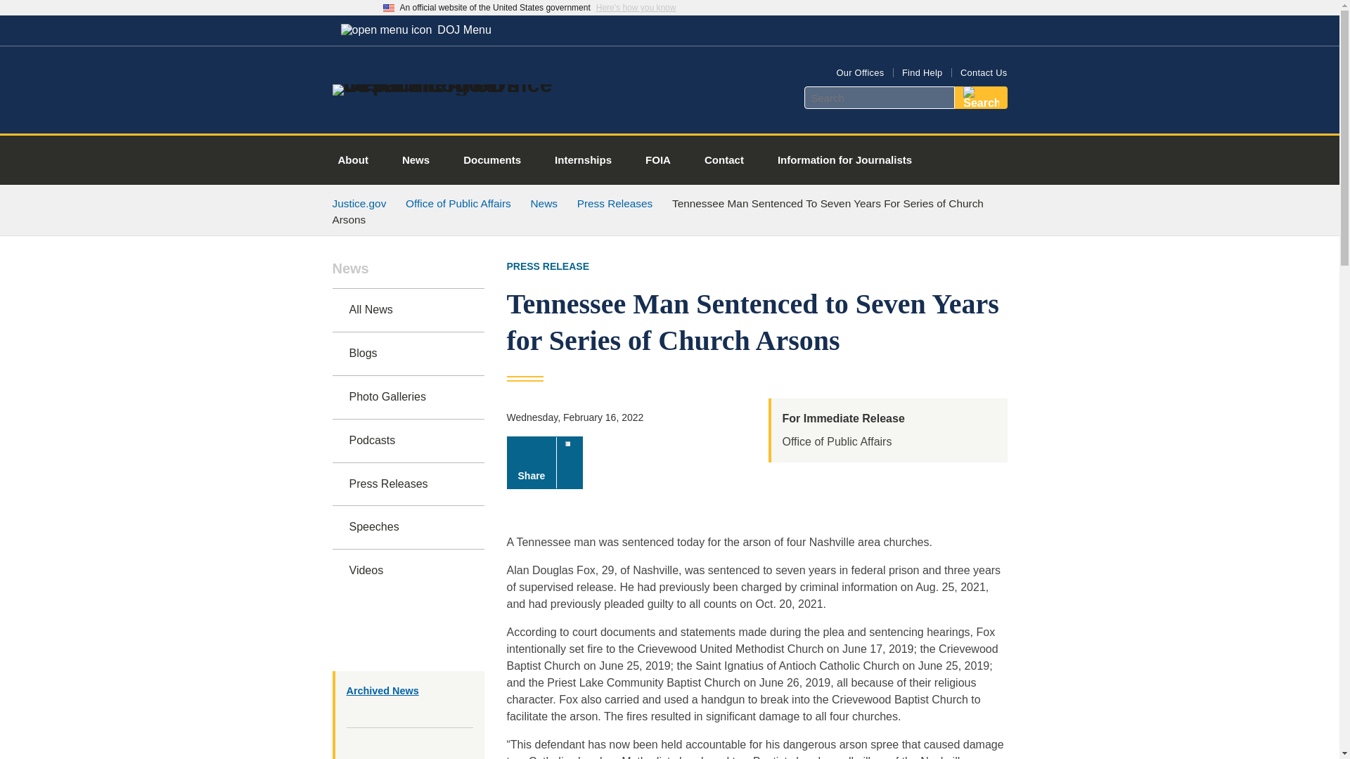  I want to click on Press Releases, so click(615, 203).